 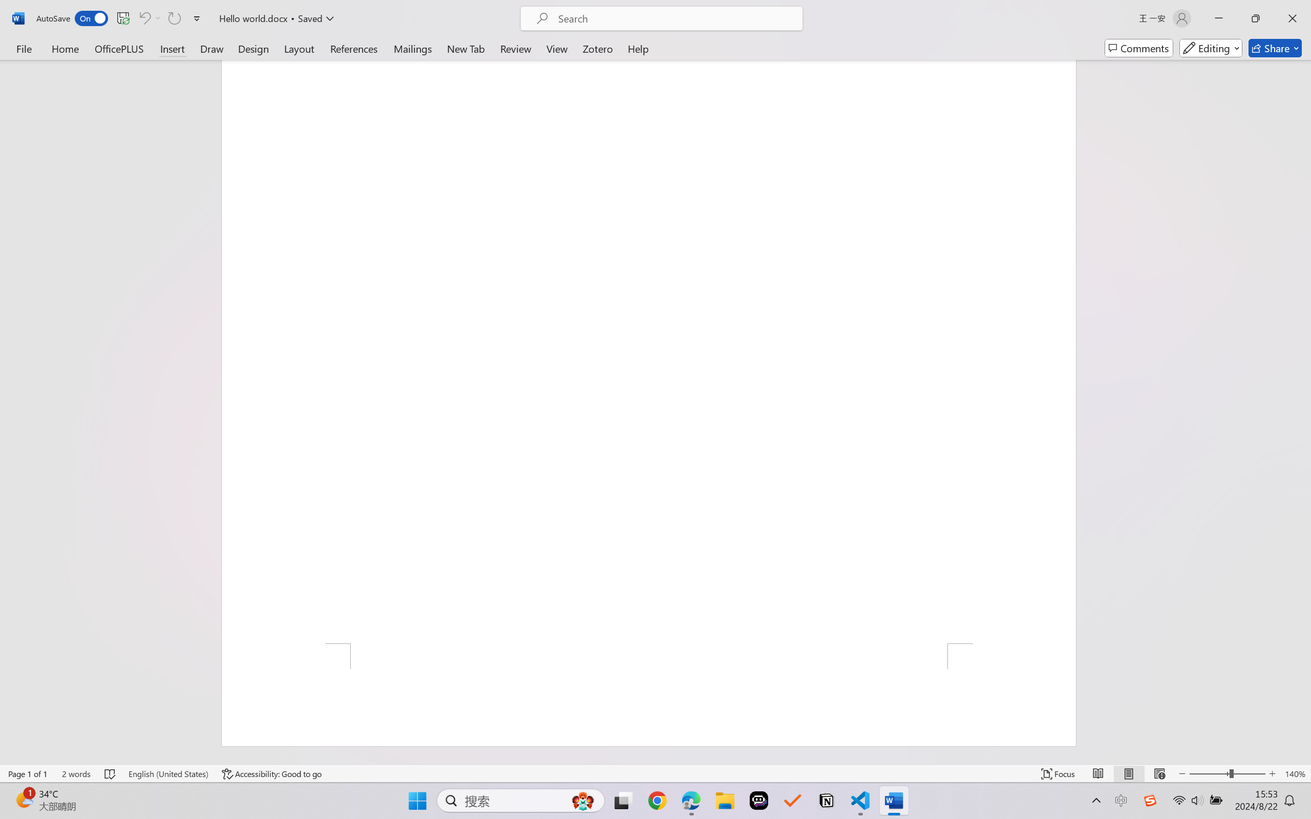 What do you see at coordinates (272, 774) in the screenshot?
I see `Accessibility Checker Accessibility: Good to go` at bounding box center [272, 774].